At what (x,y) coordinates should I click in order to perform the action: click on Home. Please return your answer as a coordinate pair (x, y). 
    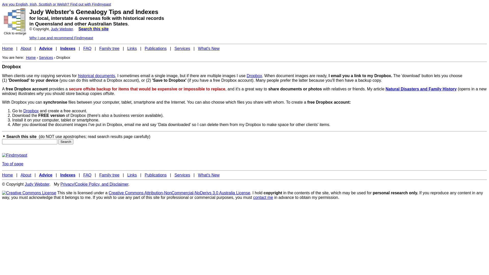
    Looking at the image, I should click on (31, 58).